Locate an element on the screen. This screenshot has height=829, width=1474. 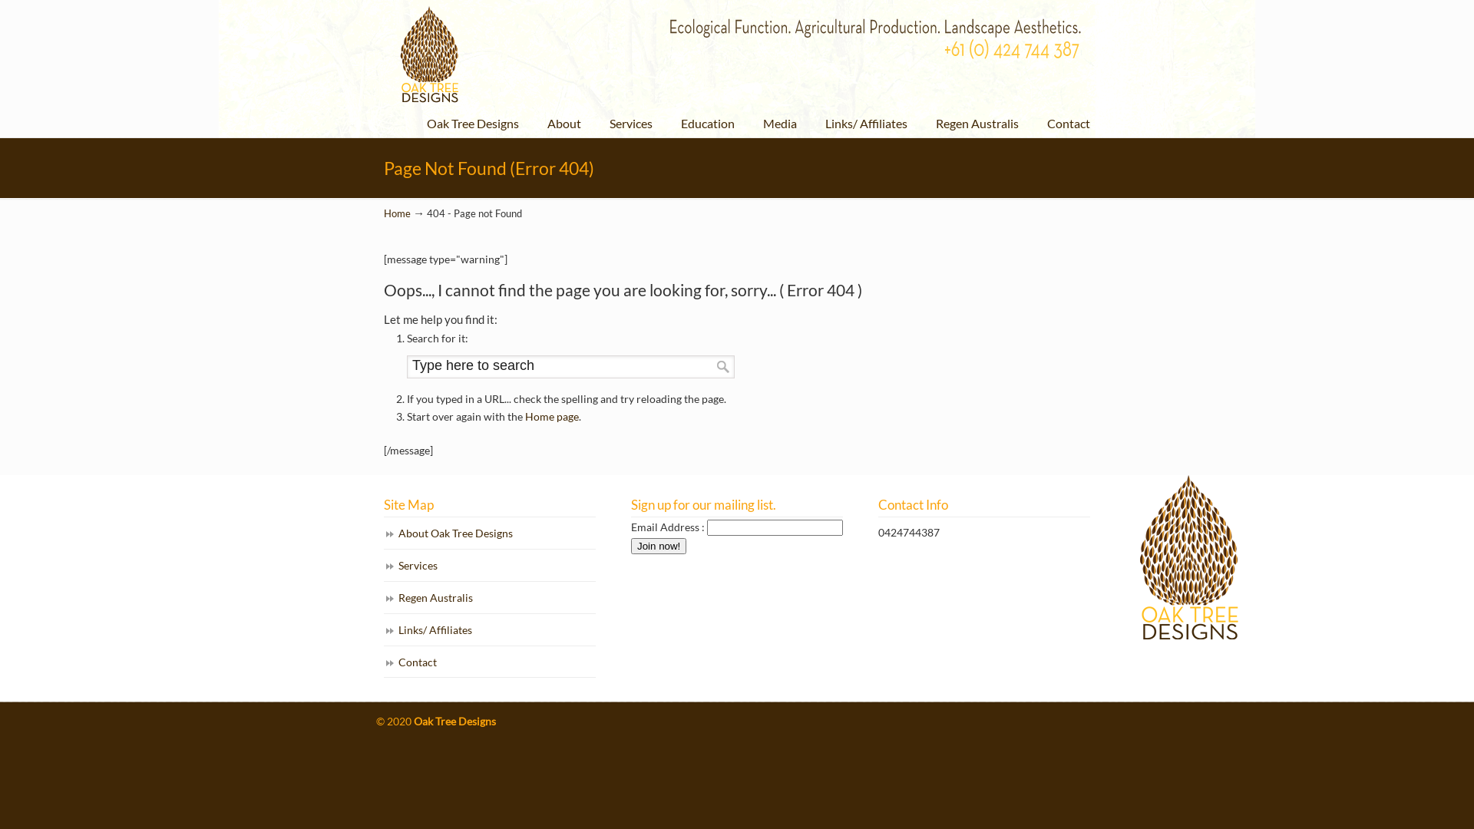
Services is located at coordinates (631, 124).